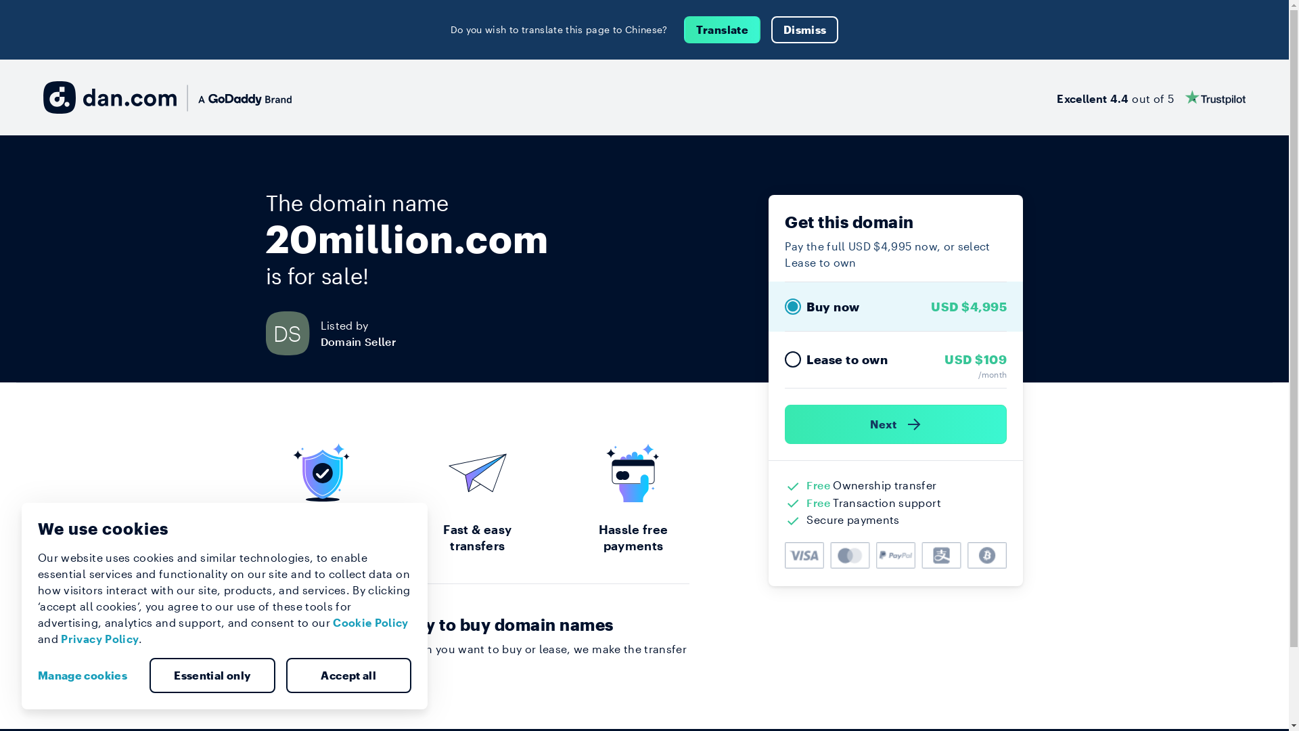 This screenshot has height=731, width=1299. Describe the element at coordinates (88, 675) in the screenshot. I see `Manage cookies` at that location.